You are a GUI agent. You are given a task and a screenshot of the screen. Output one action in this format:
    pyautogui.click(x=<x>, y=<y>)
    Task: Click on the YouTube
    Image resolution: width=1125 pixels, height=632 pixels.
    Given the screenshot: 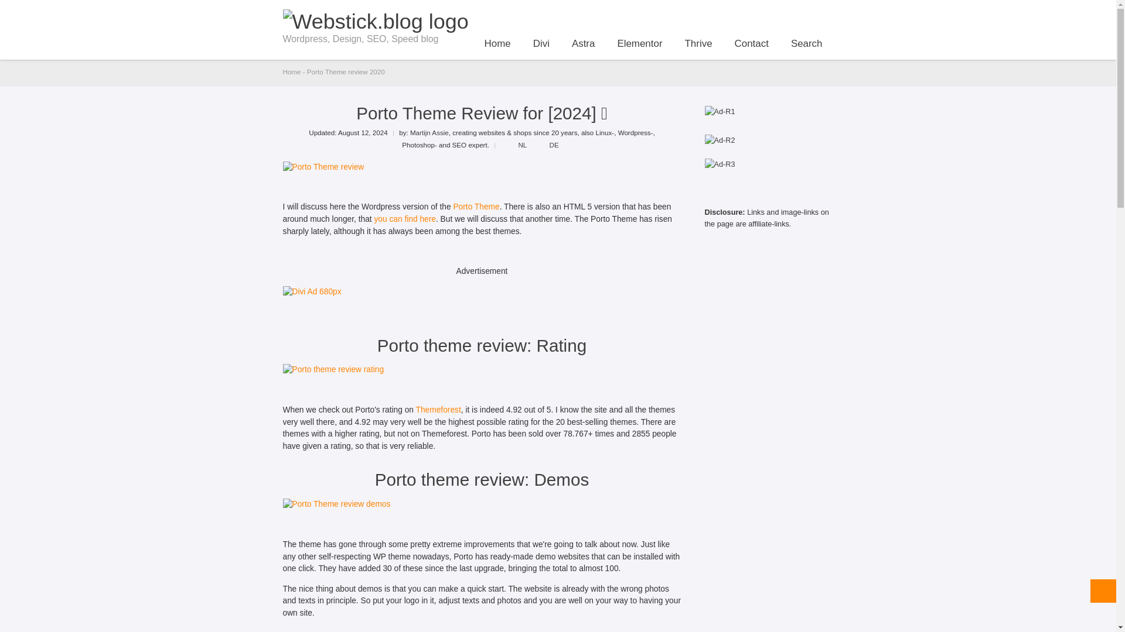 What is the action you would take?
    pyautogui.click(x=787, y=13)
    